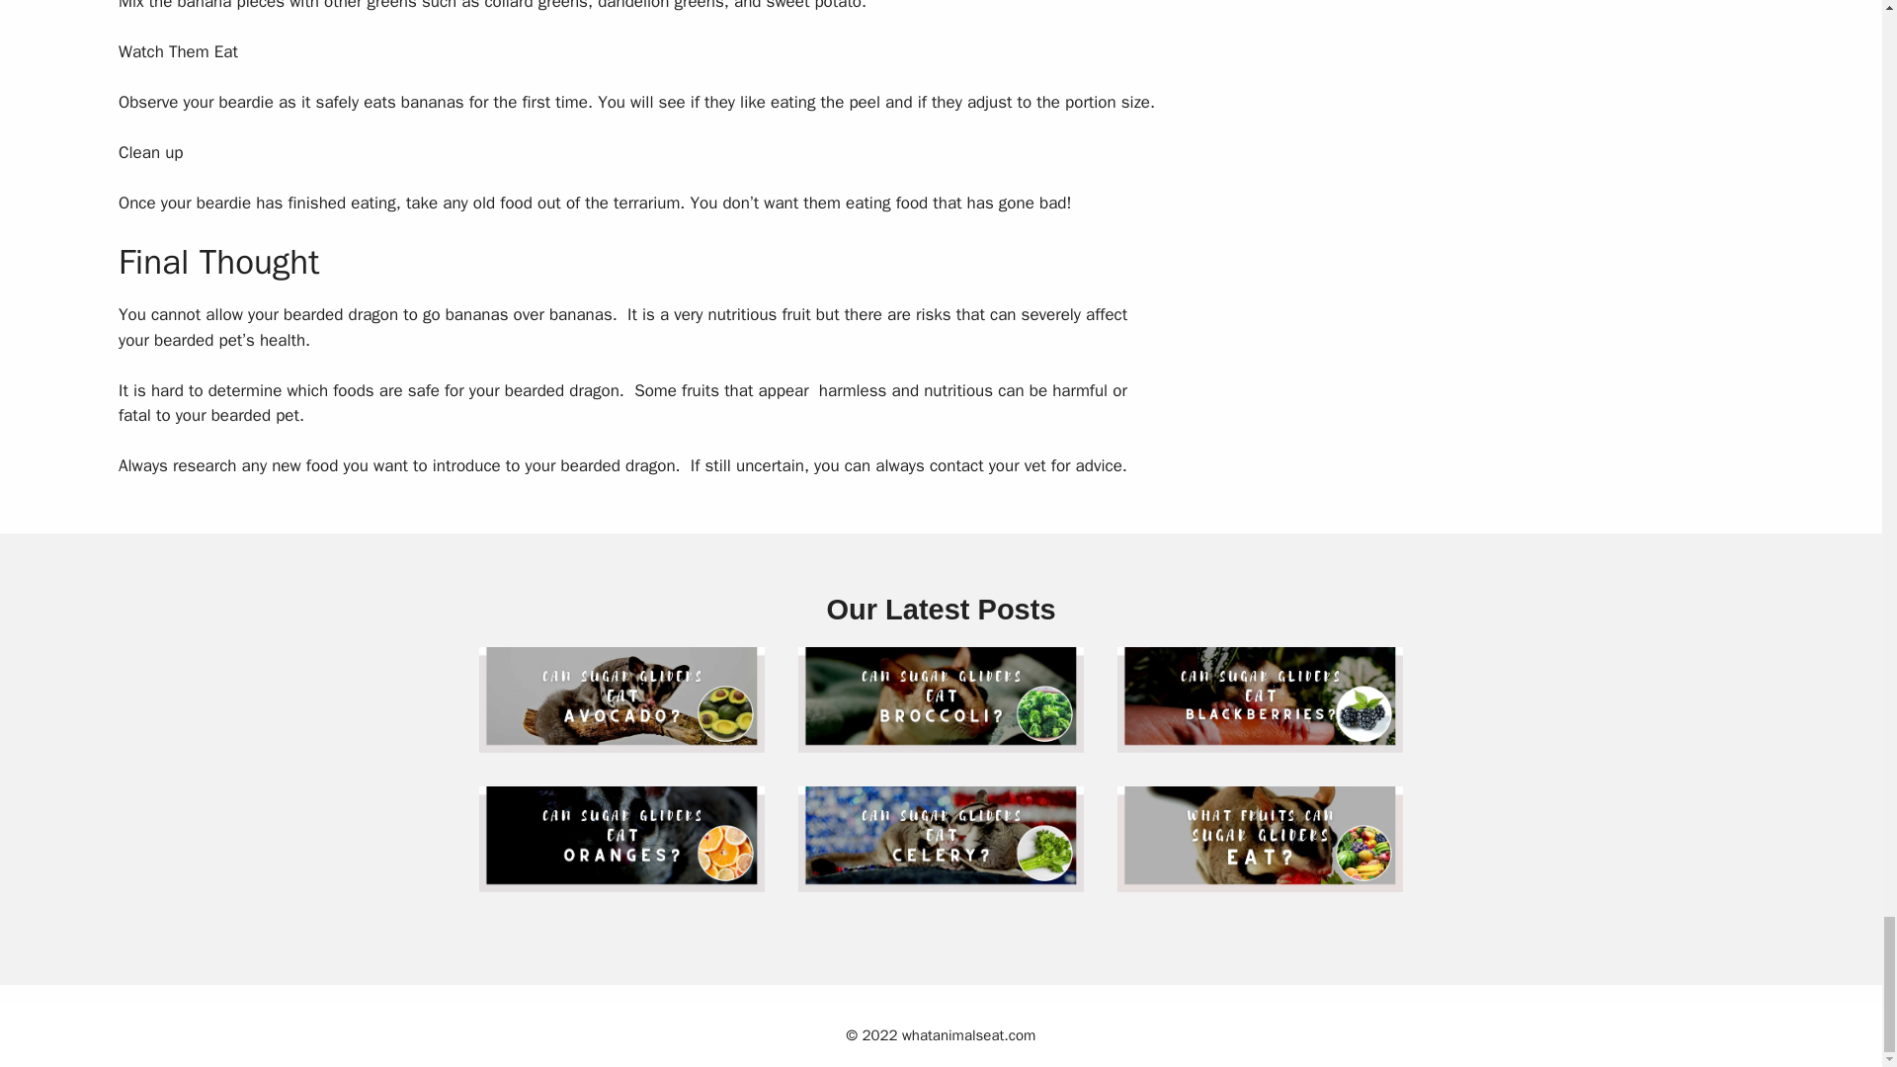 The width and height of the screenshot is (1897, 1067). Describe the element at coordinates (1260, 740) in the screenshot. I see `Can Sugar Gliders Eat Blackberries?` at that location.